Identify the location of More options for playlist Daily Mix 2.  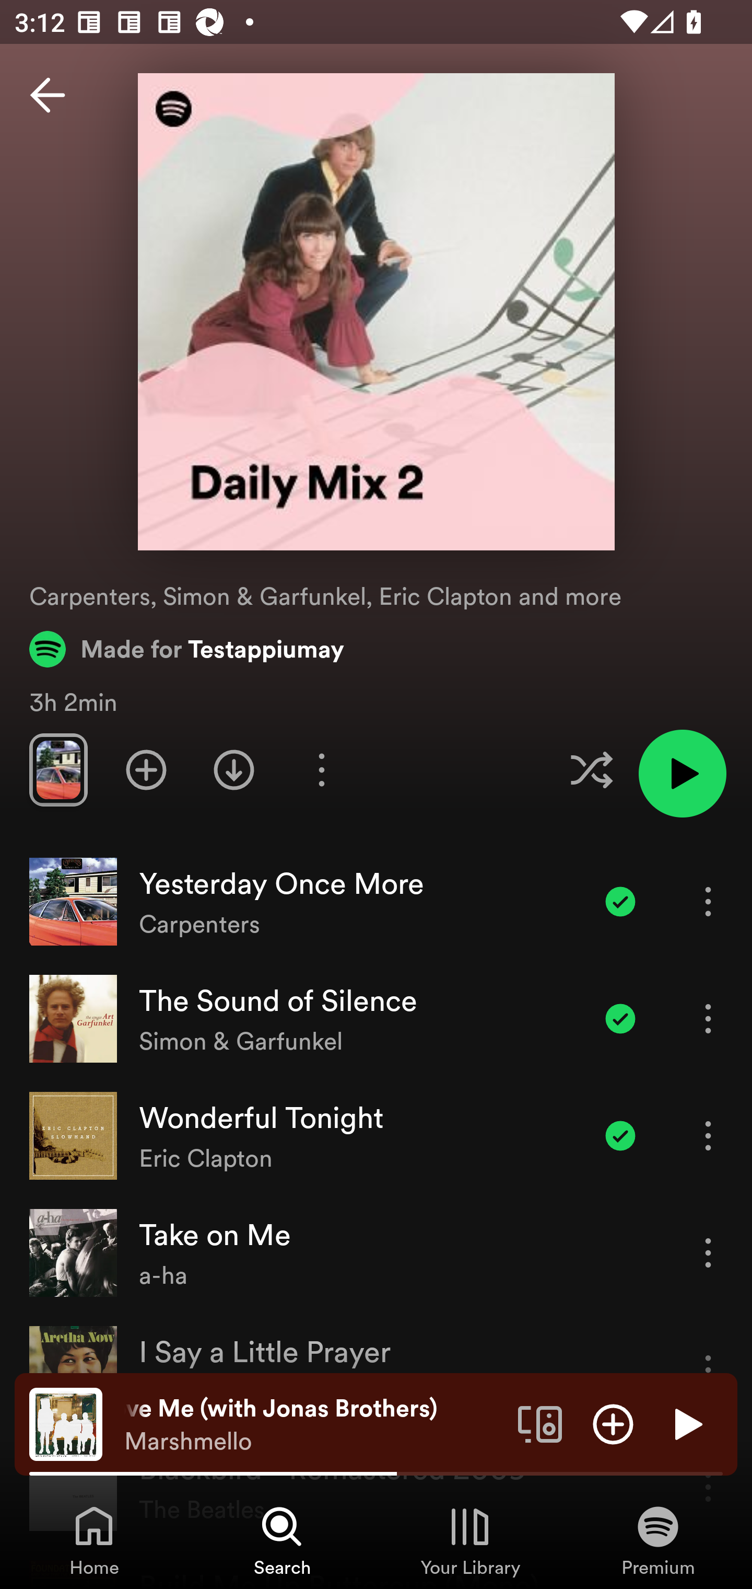
(321, 769).